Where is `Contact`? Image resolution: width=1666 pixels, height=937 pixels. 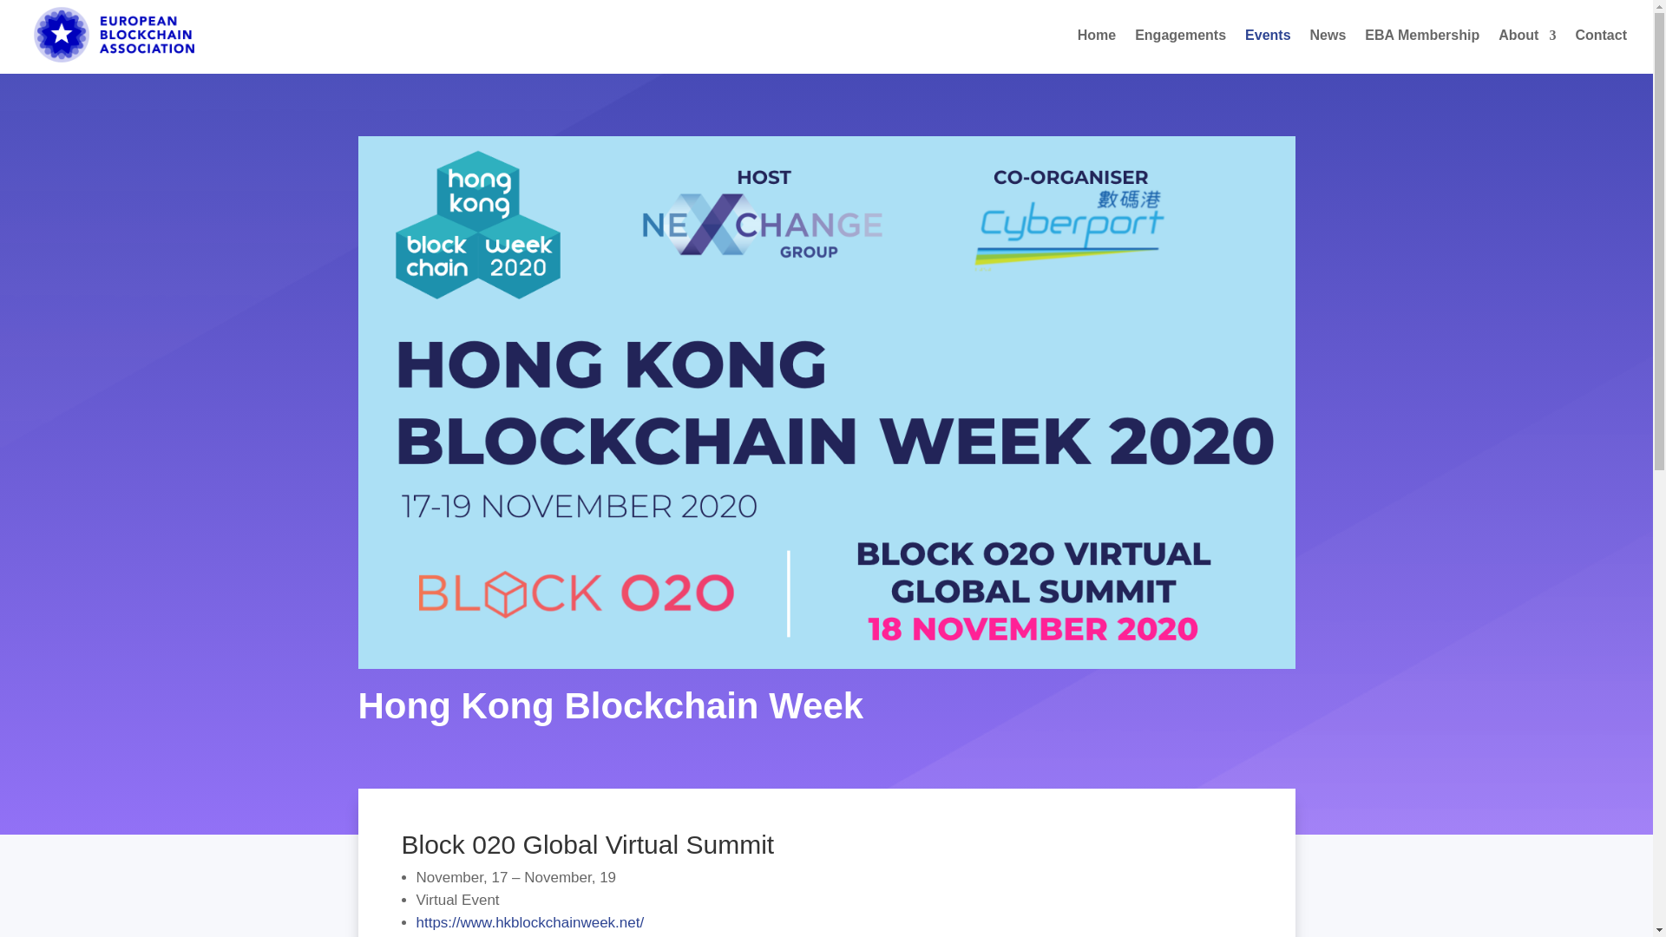
Contact is located at coordinates (1600, 52).